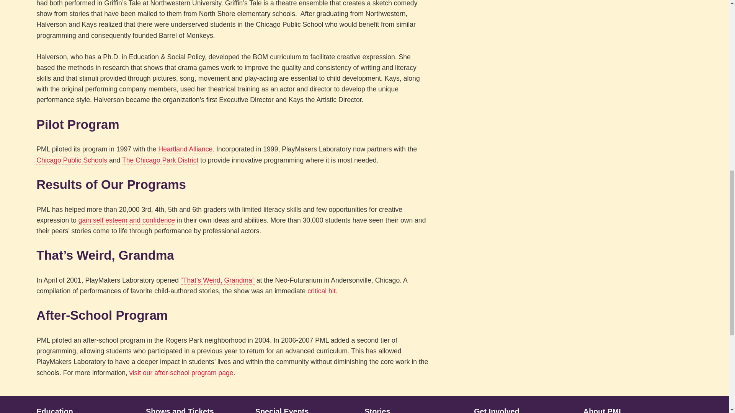 Image resolution: width=735 pixels, height=413 pixels. I want to click on The Chicago Park District, so click(160, 160).